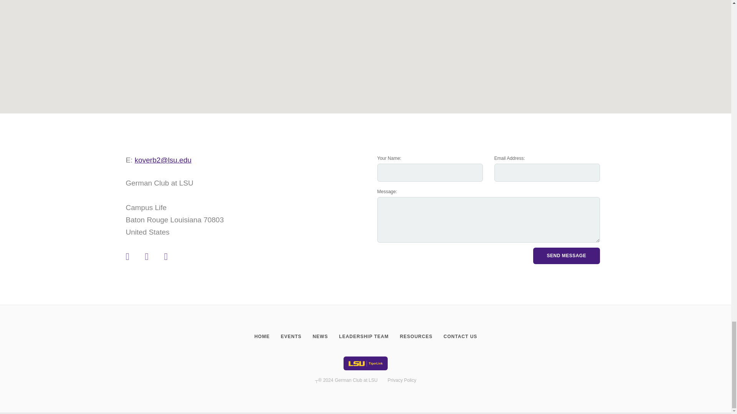 The image size is (737, 414). Describe the element at coordinates (402, 380) in the screenshot. I see `Privacy Policy` at that location.